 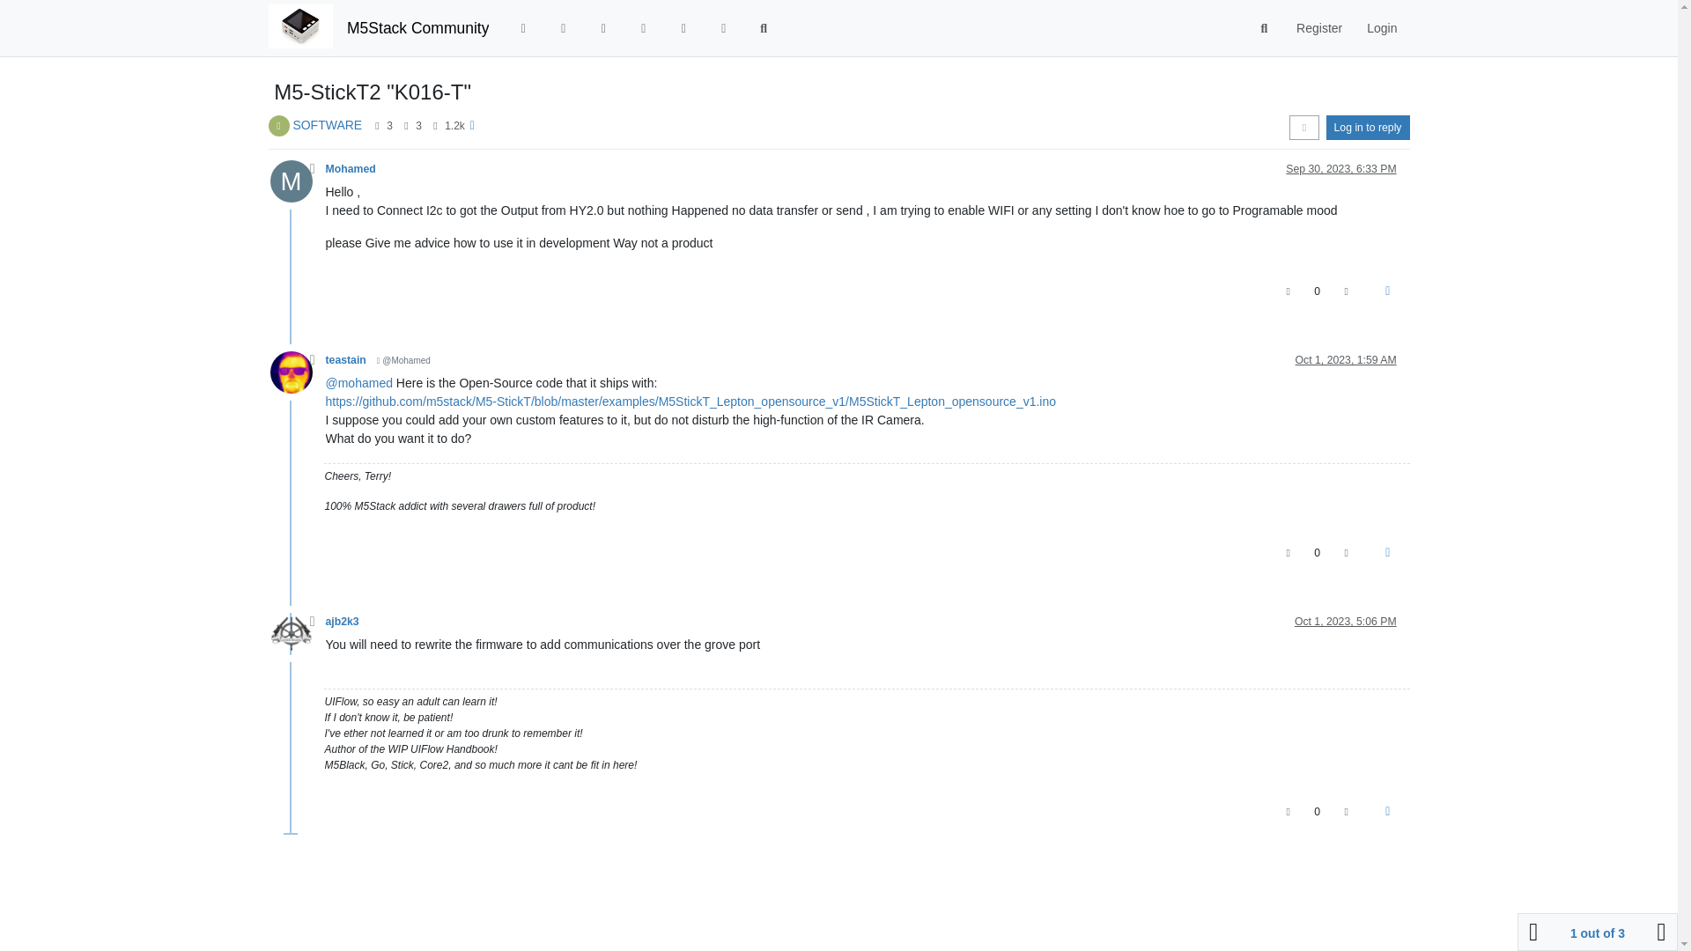 I want to click on M, so click(x=296, y=186).